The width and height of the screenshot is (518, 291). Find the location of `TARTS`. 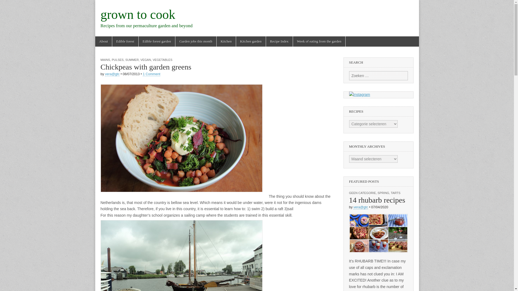

TARTS is located at coordinates (396, 193).